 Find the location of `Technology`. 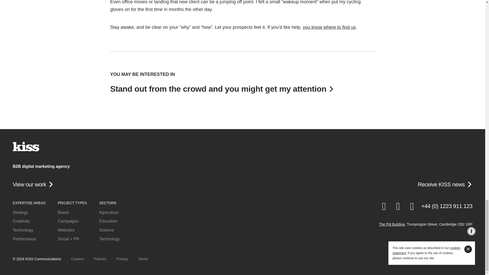

Technology is located at coordinates (29, 230).